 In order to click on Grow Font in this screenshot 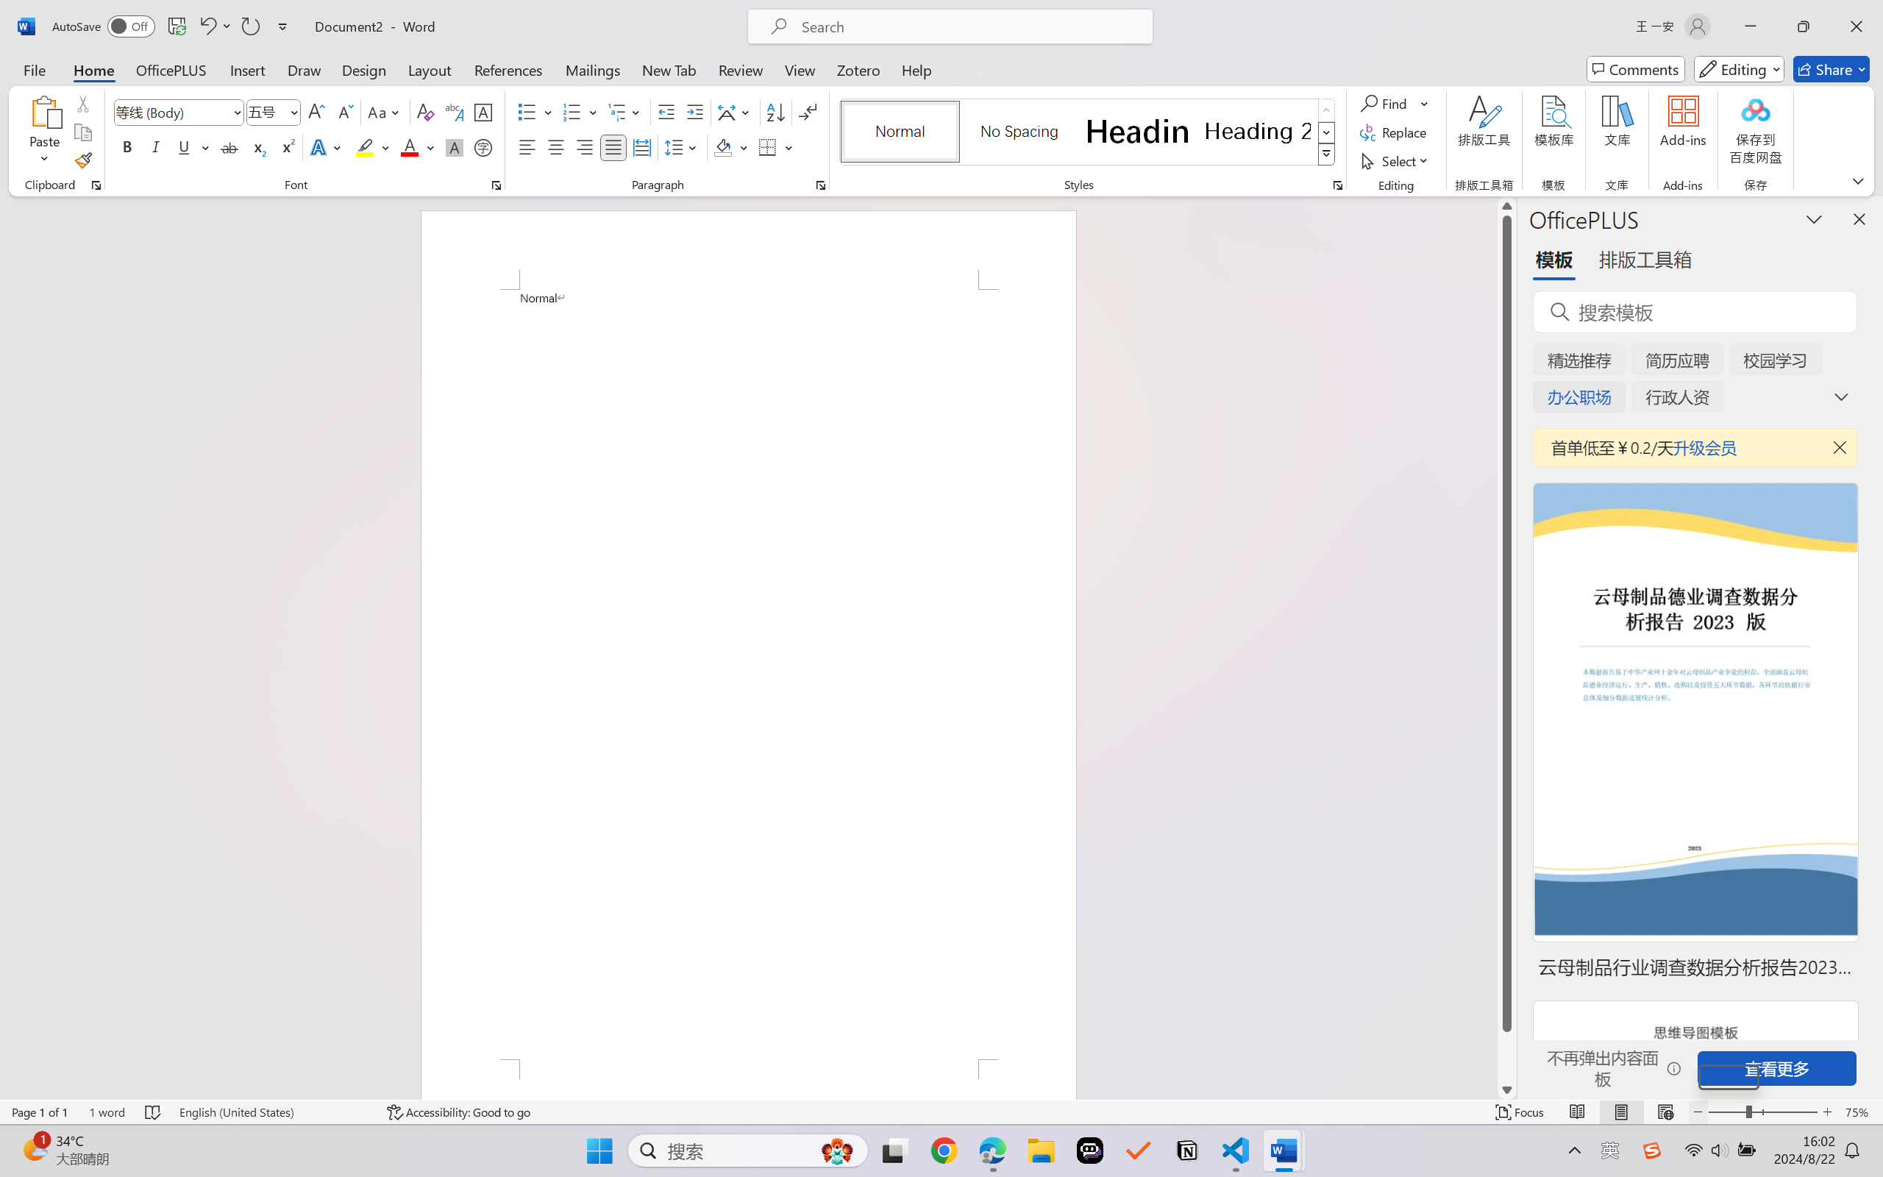, I will do `click(316, 112)`.